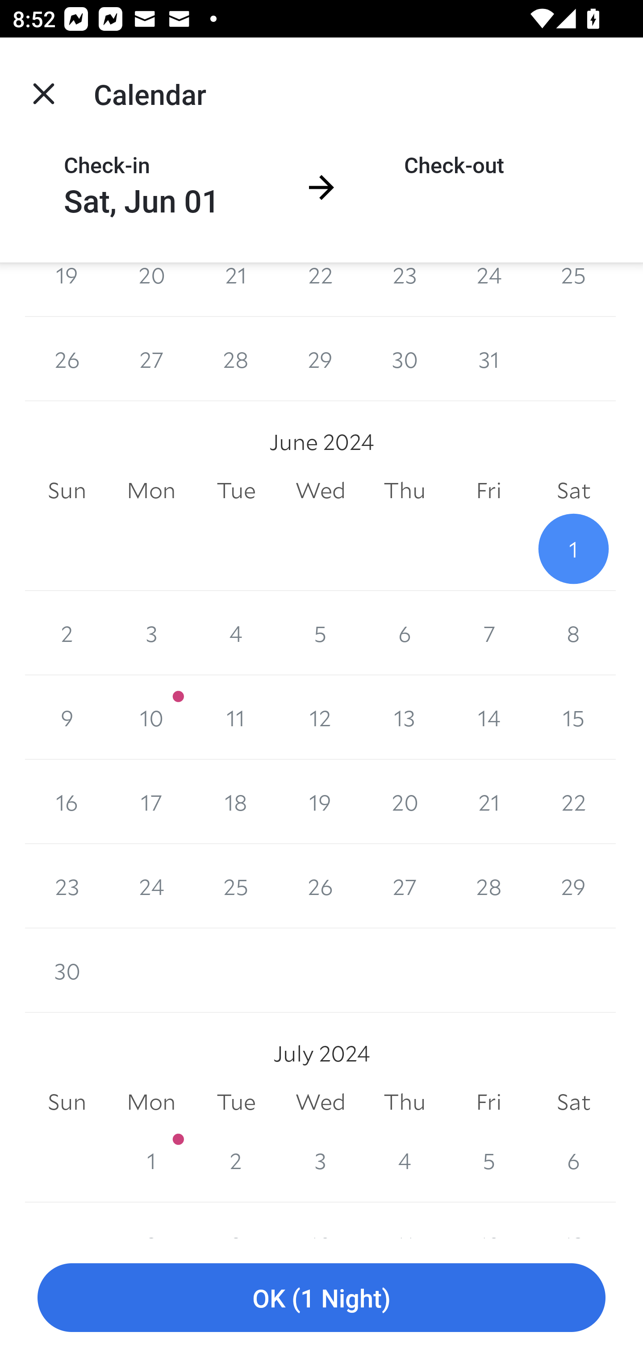  Describe the element at coordinates (67, 718) in the screenshot. I see `9 9 June 2024` at that location.